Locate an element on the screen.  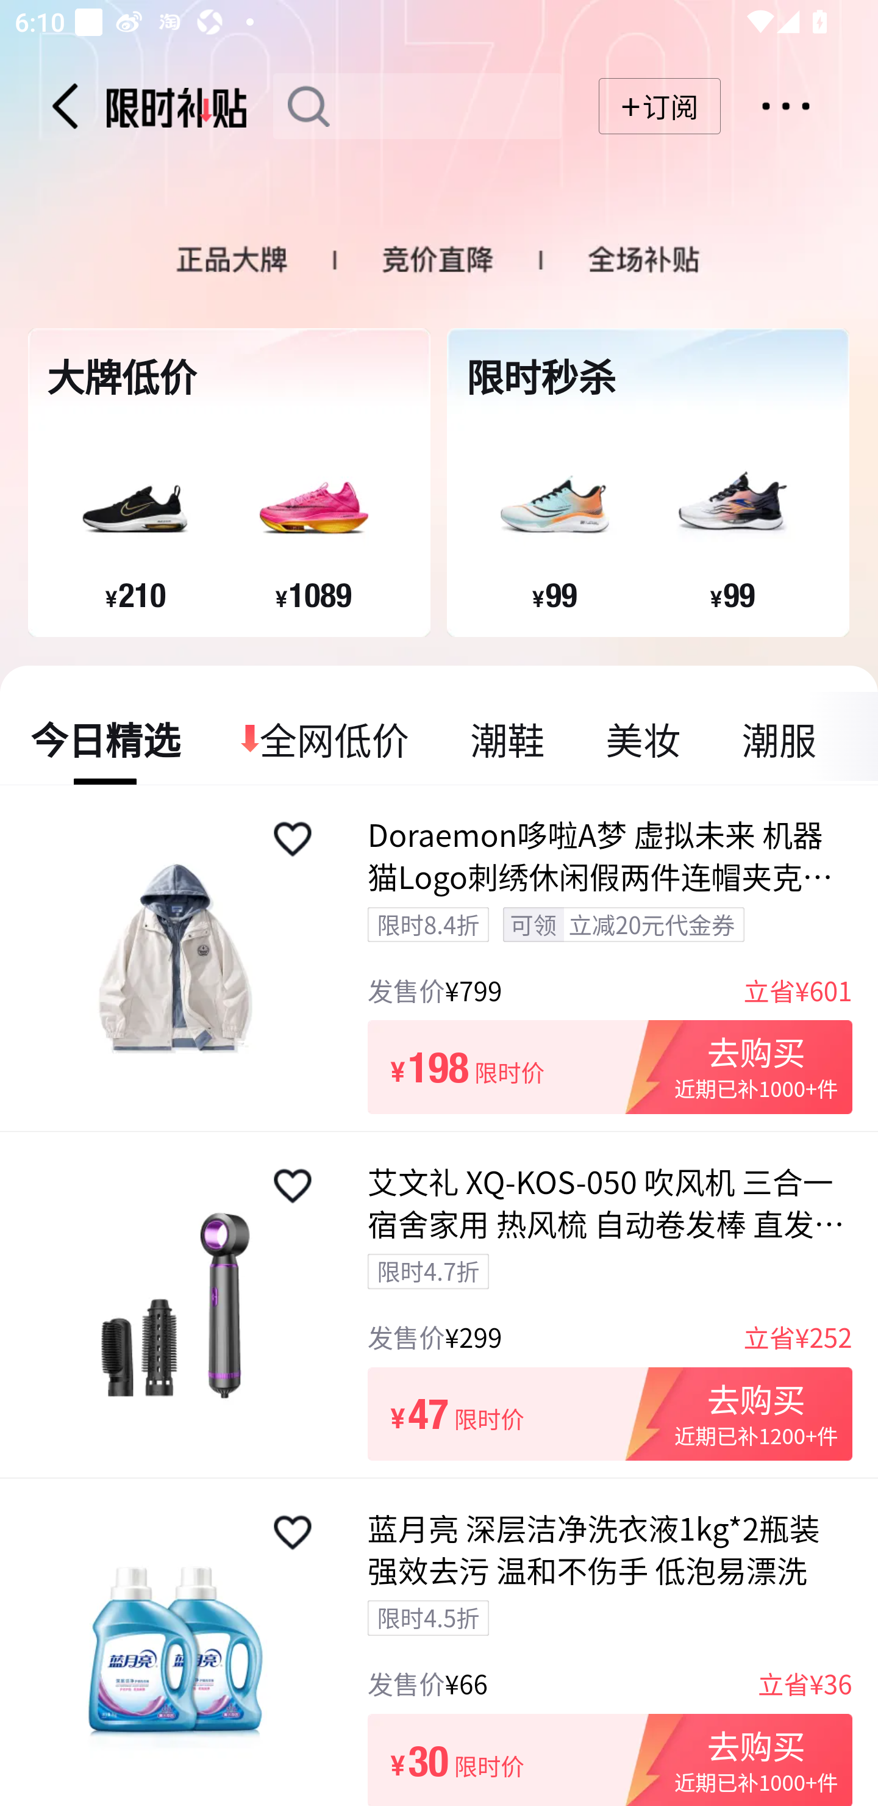
¥1089 is located at coordinates (313, 595).